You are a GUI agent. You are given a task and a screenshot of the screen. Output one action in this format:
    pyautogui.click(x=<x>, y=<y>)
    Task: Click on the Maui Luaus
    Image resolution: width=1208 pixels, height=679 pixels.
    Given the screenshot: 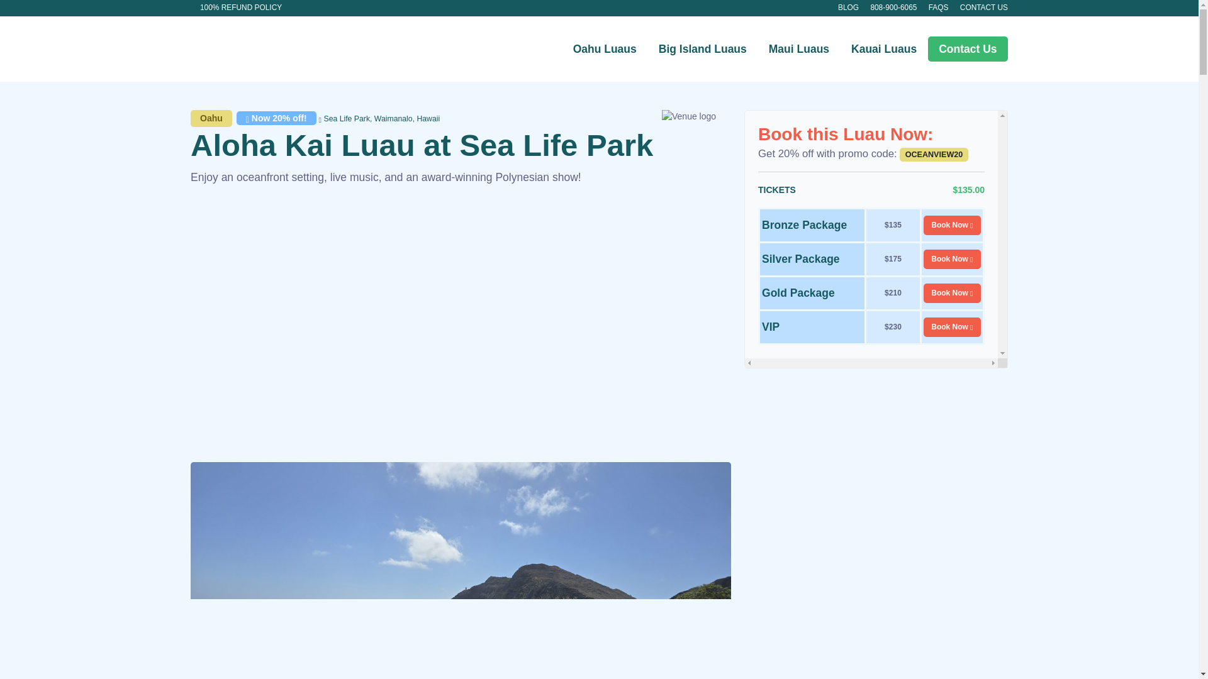 What is the action you would take?
    pyautogui.click(x=798, y=49)
    